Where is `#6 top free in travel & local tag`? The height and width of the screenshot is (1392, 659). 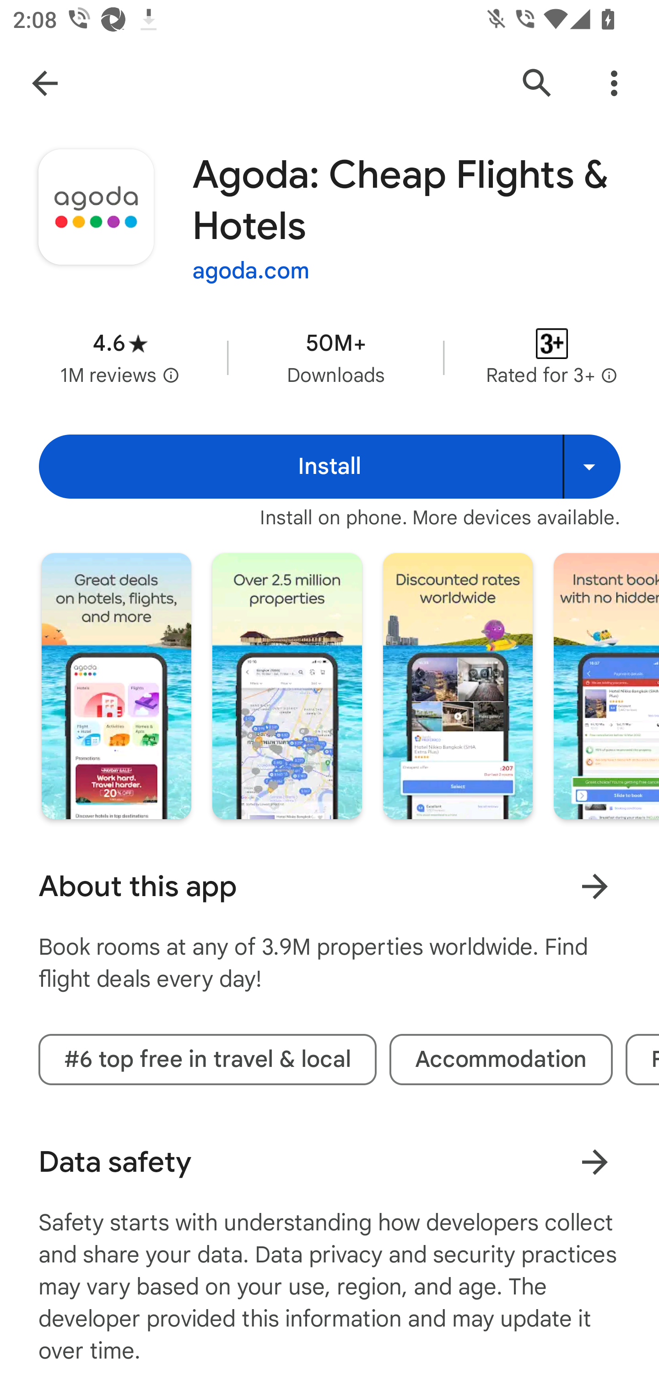
#6 top free in travel & local tag is located at coordinates (207, 1060).